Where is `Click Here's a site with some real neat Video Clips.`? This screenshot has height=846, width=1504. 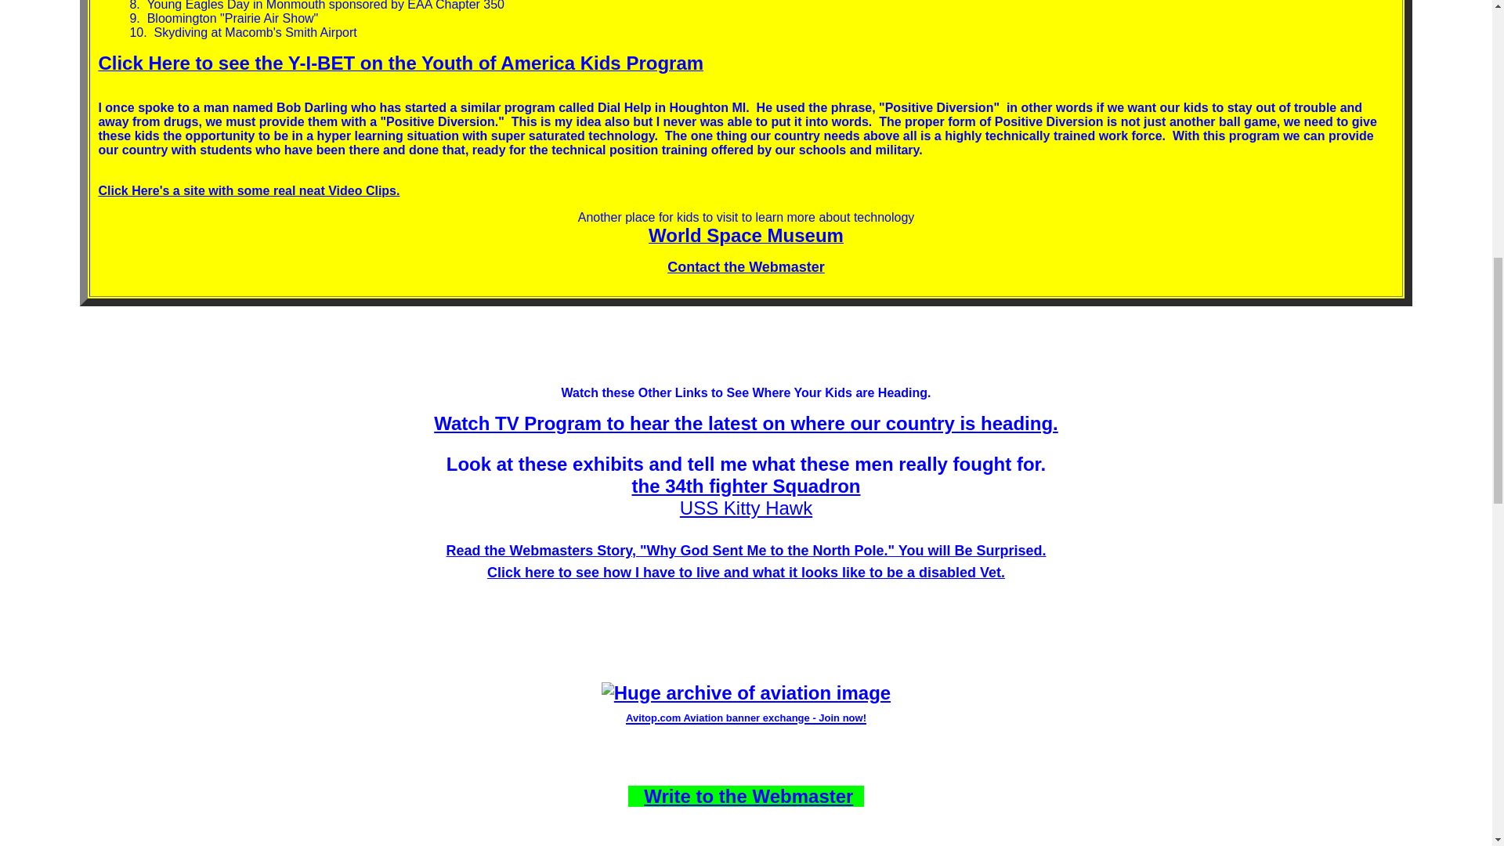
Click Here's a site with some real neat Video Clips. is located at coordinates (248, 190).